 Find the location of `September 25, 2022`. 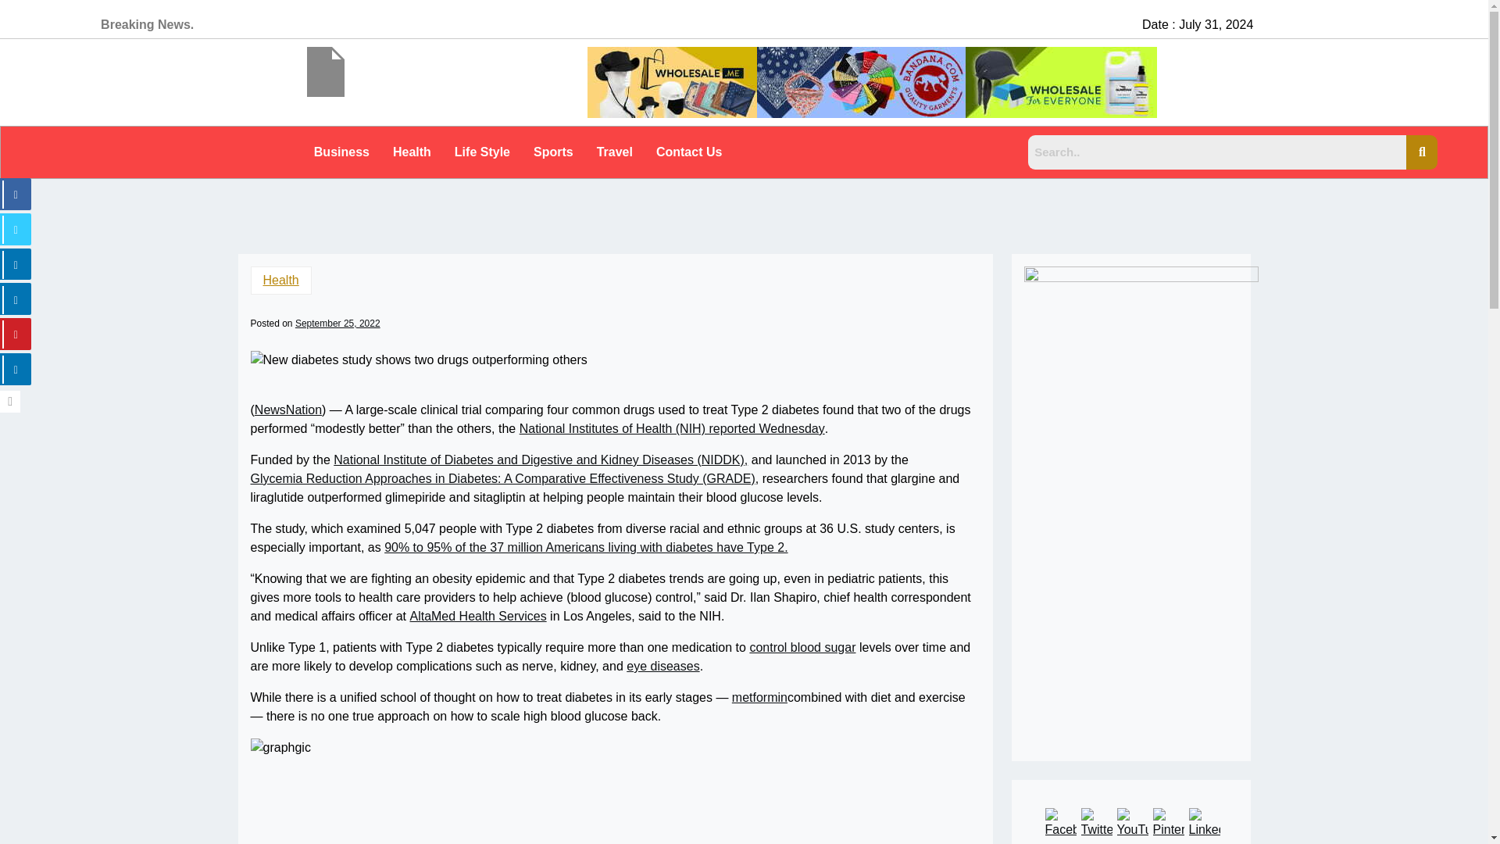

September 25, 2022 is located at coordinates (337, 324).